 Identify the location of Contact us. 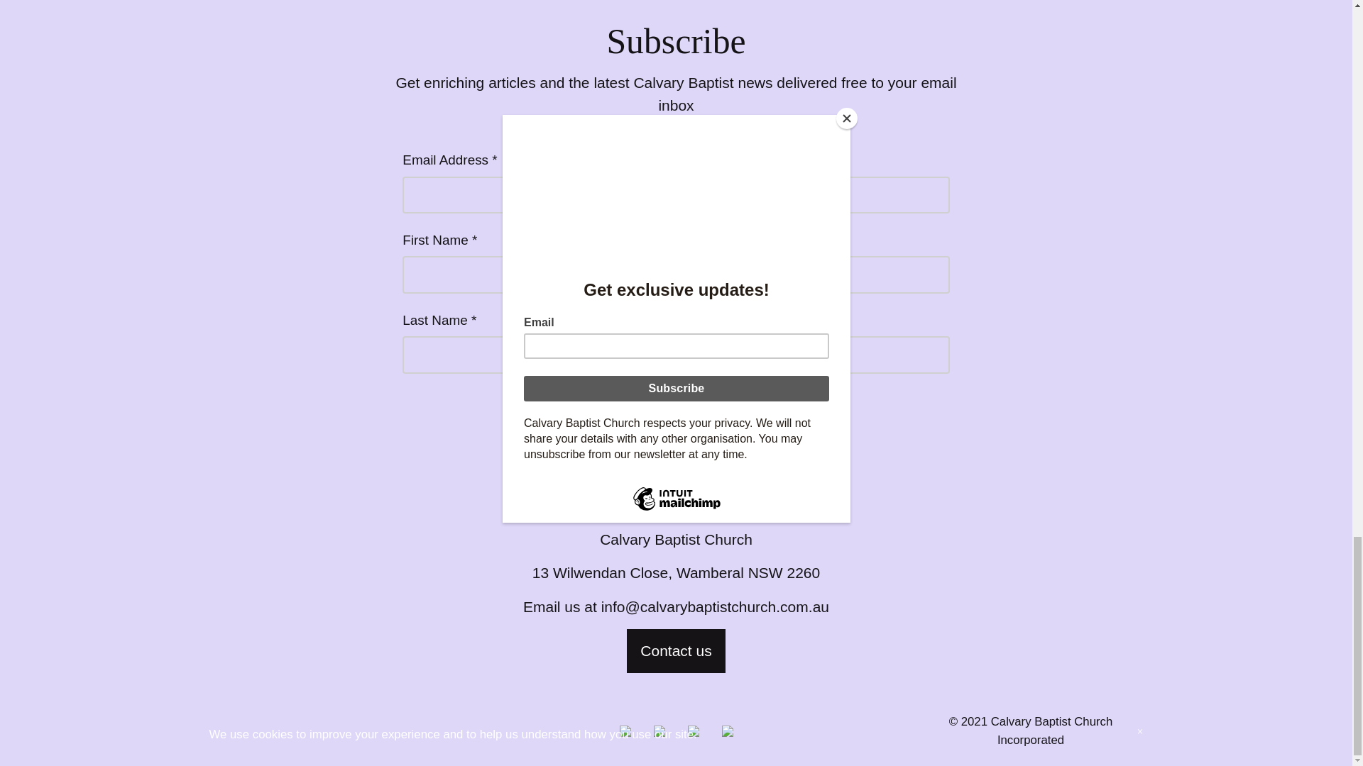
(676, 651).